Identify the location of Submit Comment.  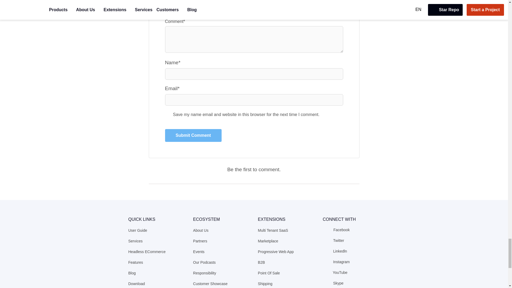
(193, 135).